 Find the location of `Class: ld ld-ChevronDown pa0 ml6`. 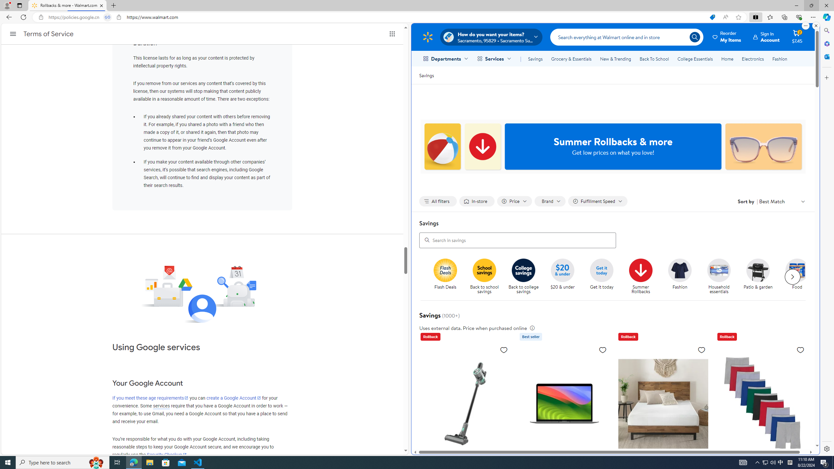

Class: ld ld-ChevronDown pa0 ml6 is located at coordinates (803, 201).